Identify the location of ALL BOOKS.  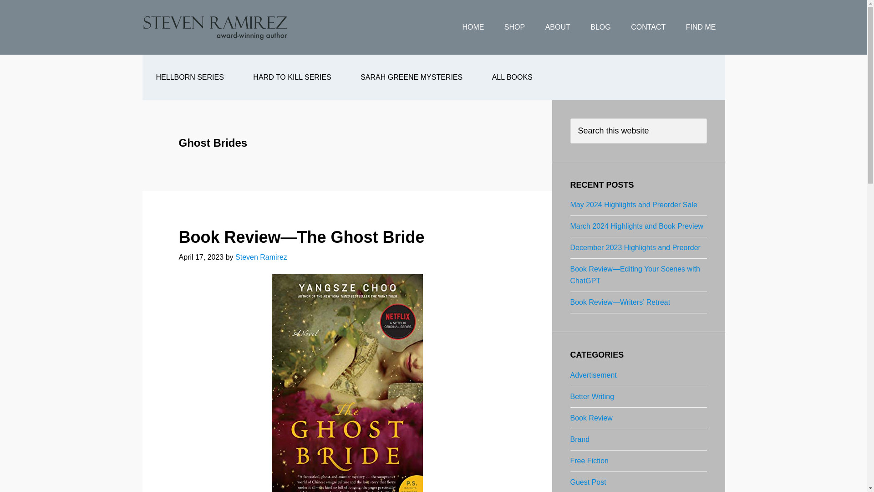
(512, 77).